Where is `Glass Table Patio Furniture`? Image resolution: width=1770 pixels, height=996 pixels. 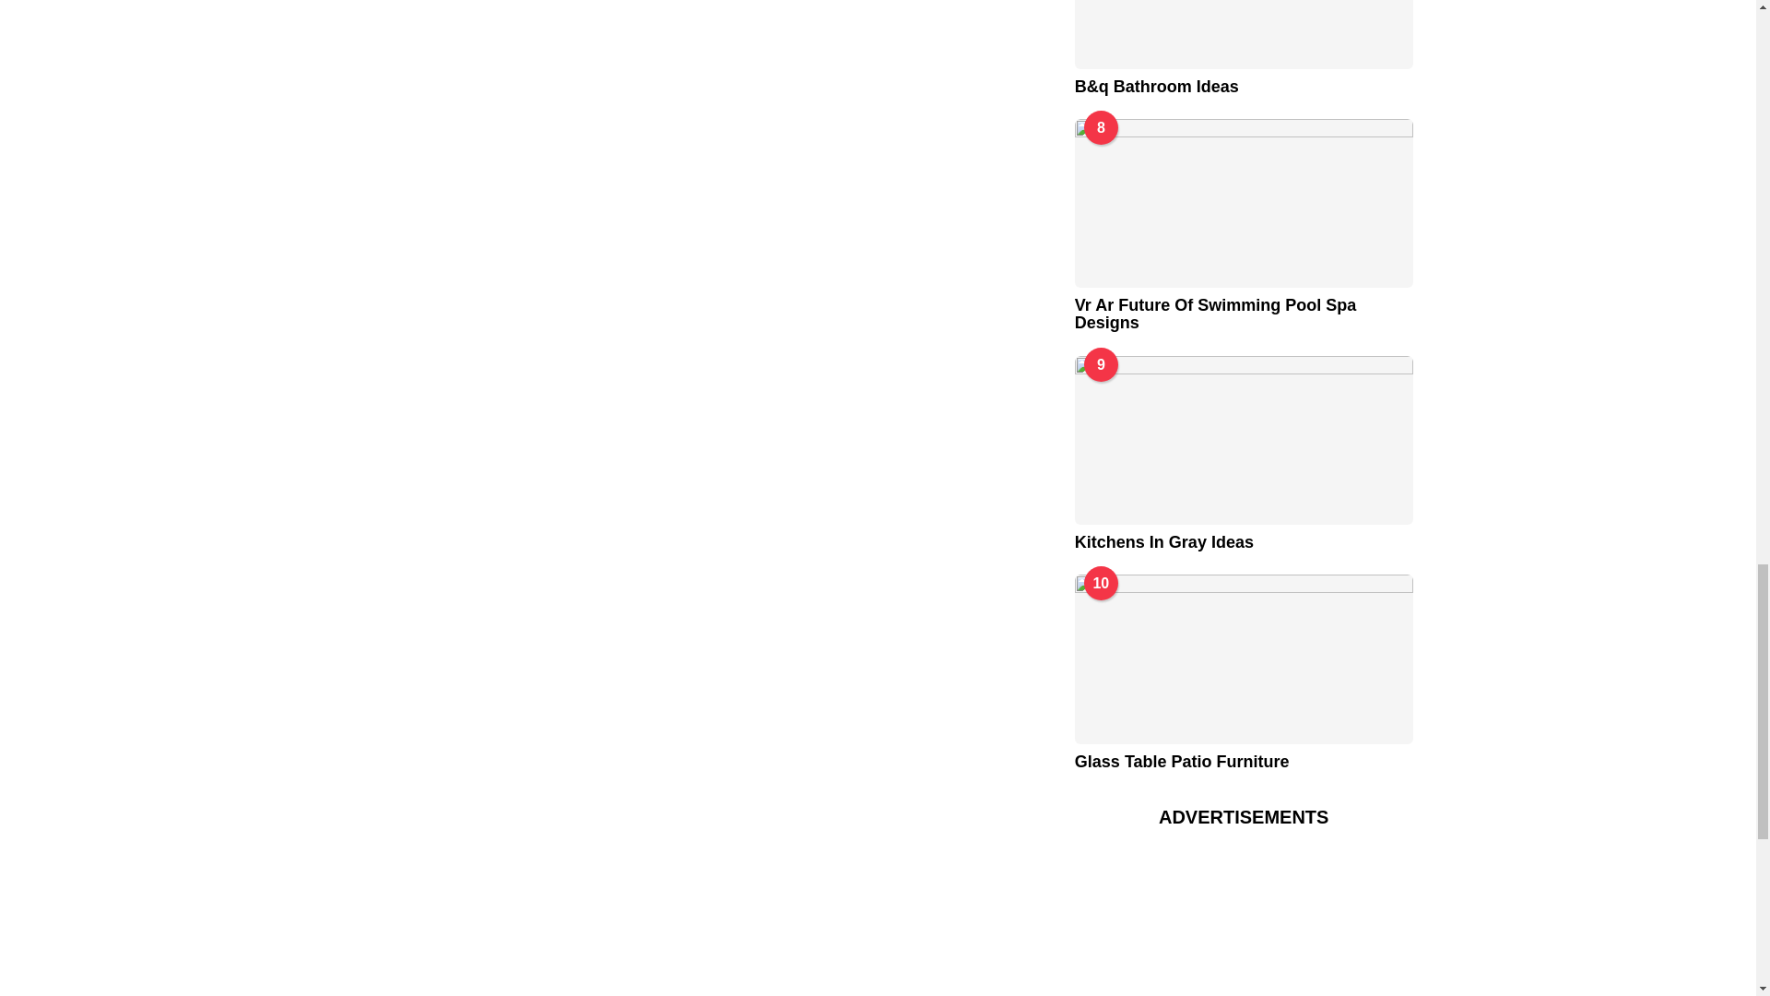 Glass Table Patio Furniture is located at coordinates (1243, 658).